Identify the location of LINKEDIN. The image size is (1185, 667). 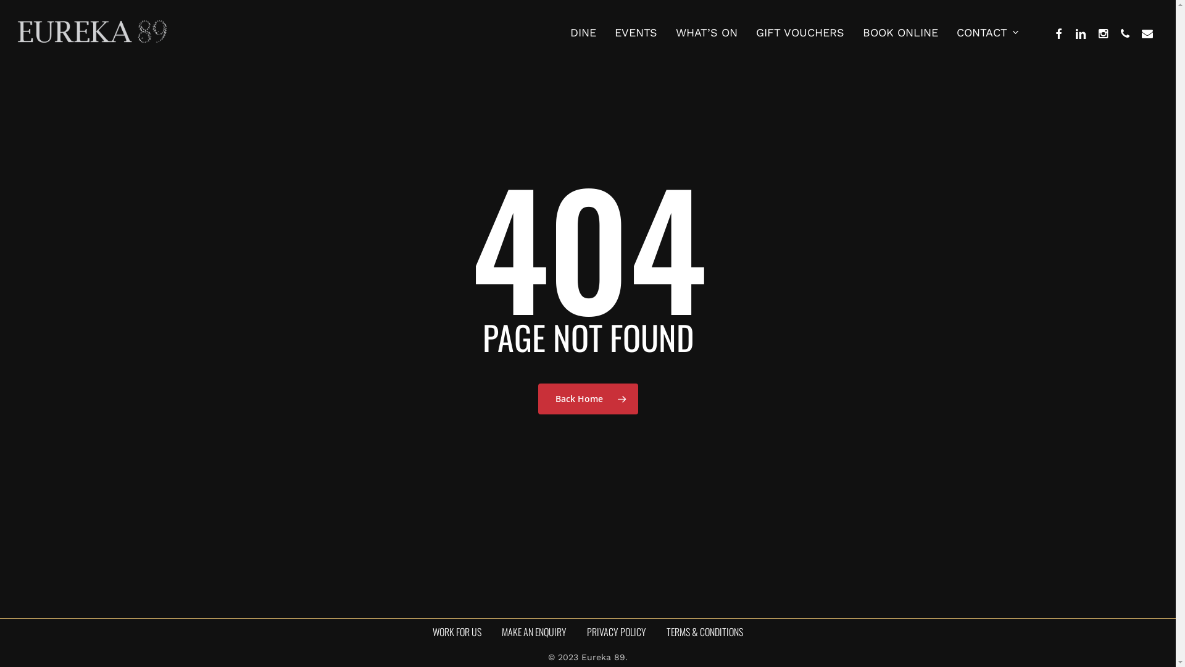
(1081, 33).